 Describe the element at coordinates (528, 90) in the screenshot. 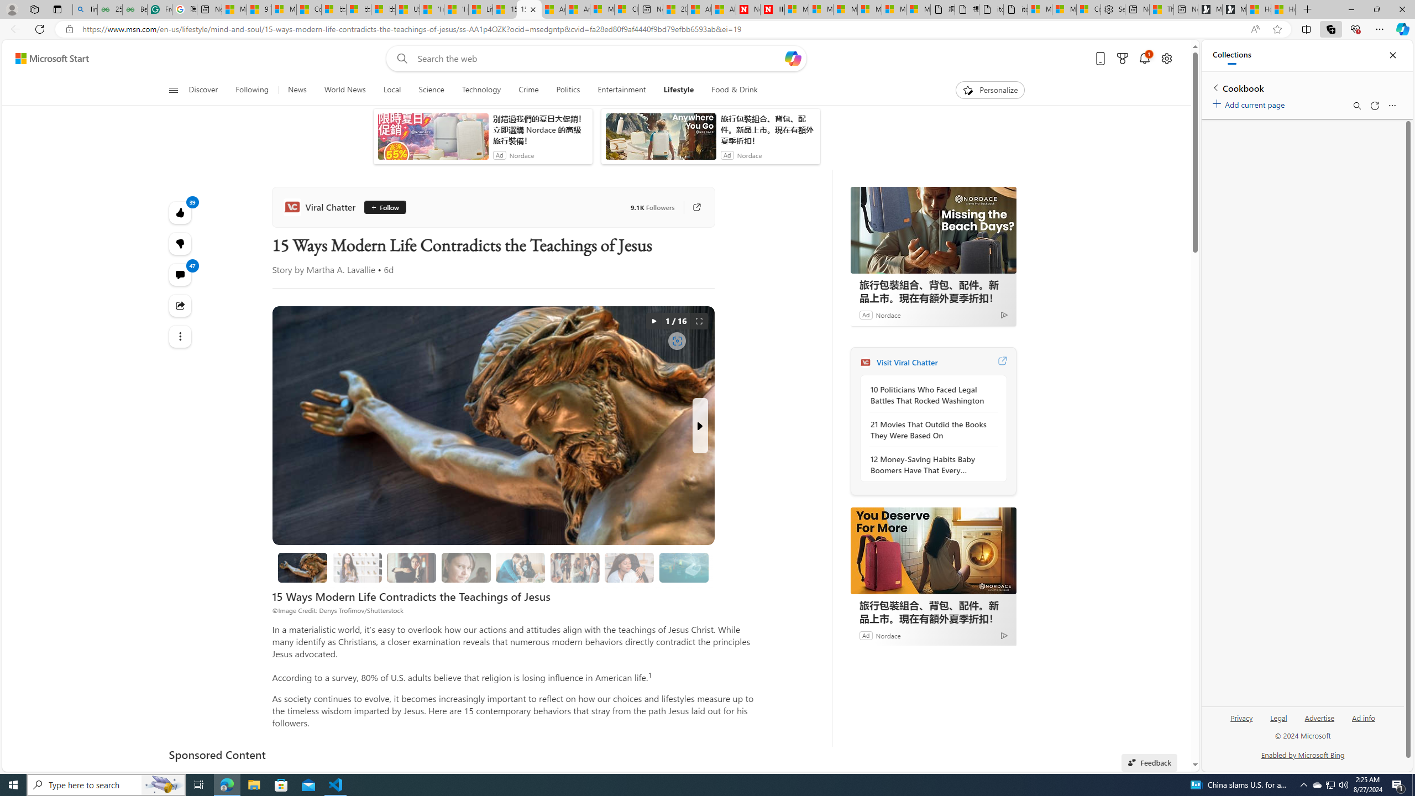

I see `Crime` at that location.